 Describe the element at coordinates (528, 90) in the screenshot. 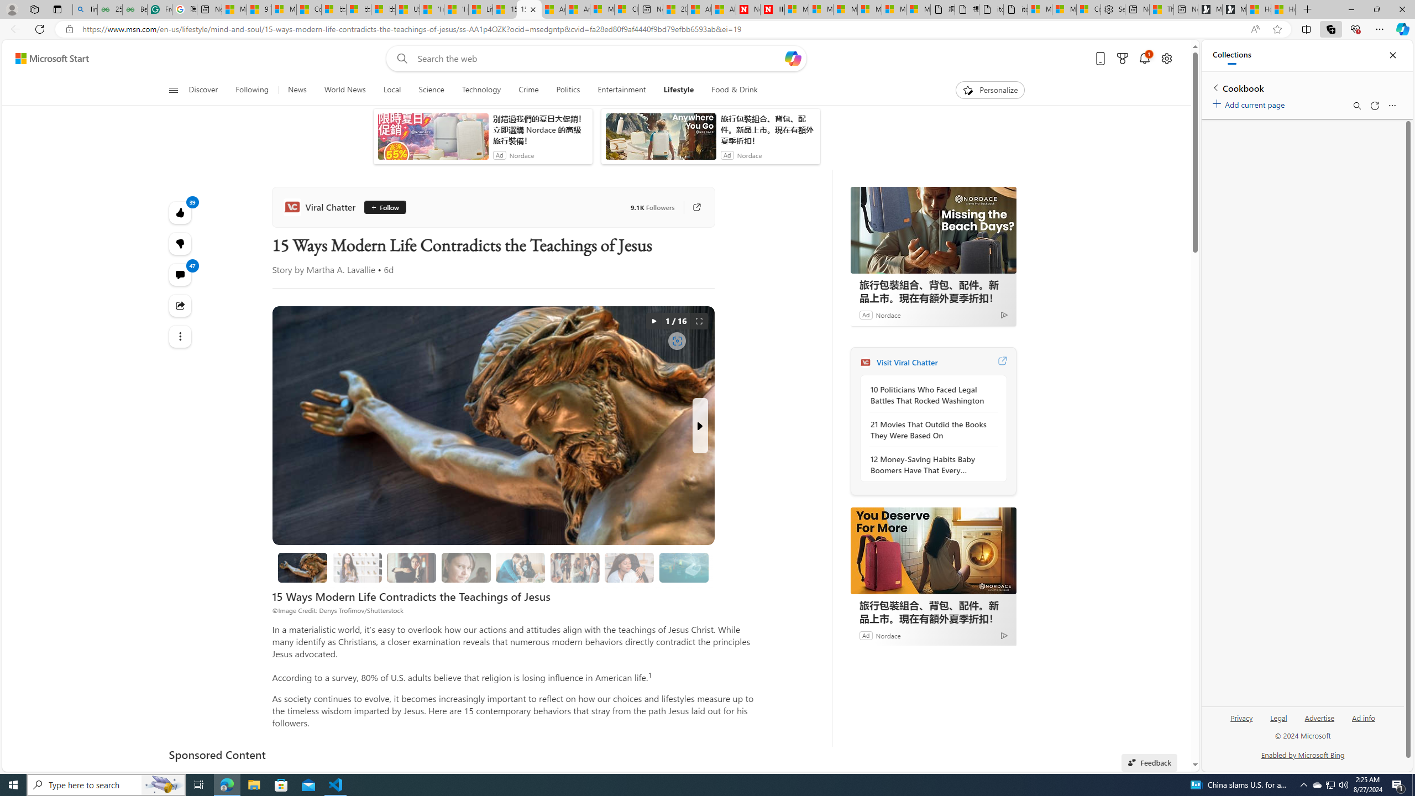

I see `Crime` at that location.